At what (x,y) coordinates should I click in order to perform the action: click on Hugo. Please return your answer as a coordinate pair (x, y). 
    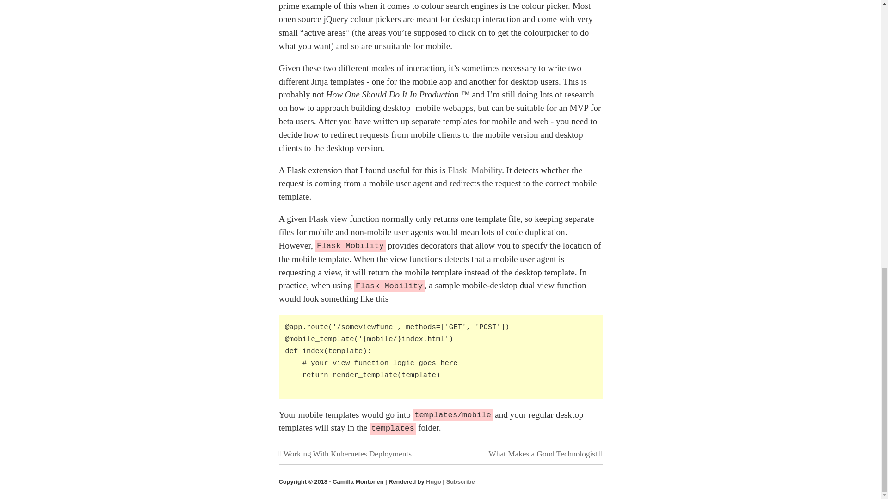
    Looking at the image, I should click on (434, 481).